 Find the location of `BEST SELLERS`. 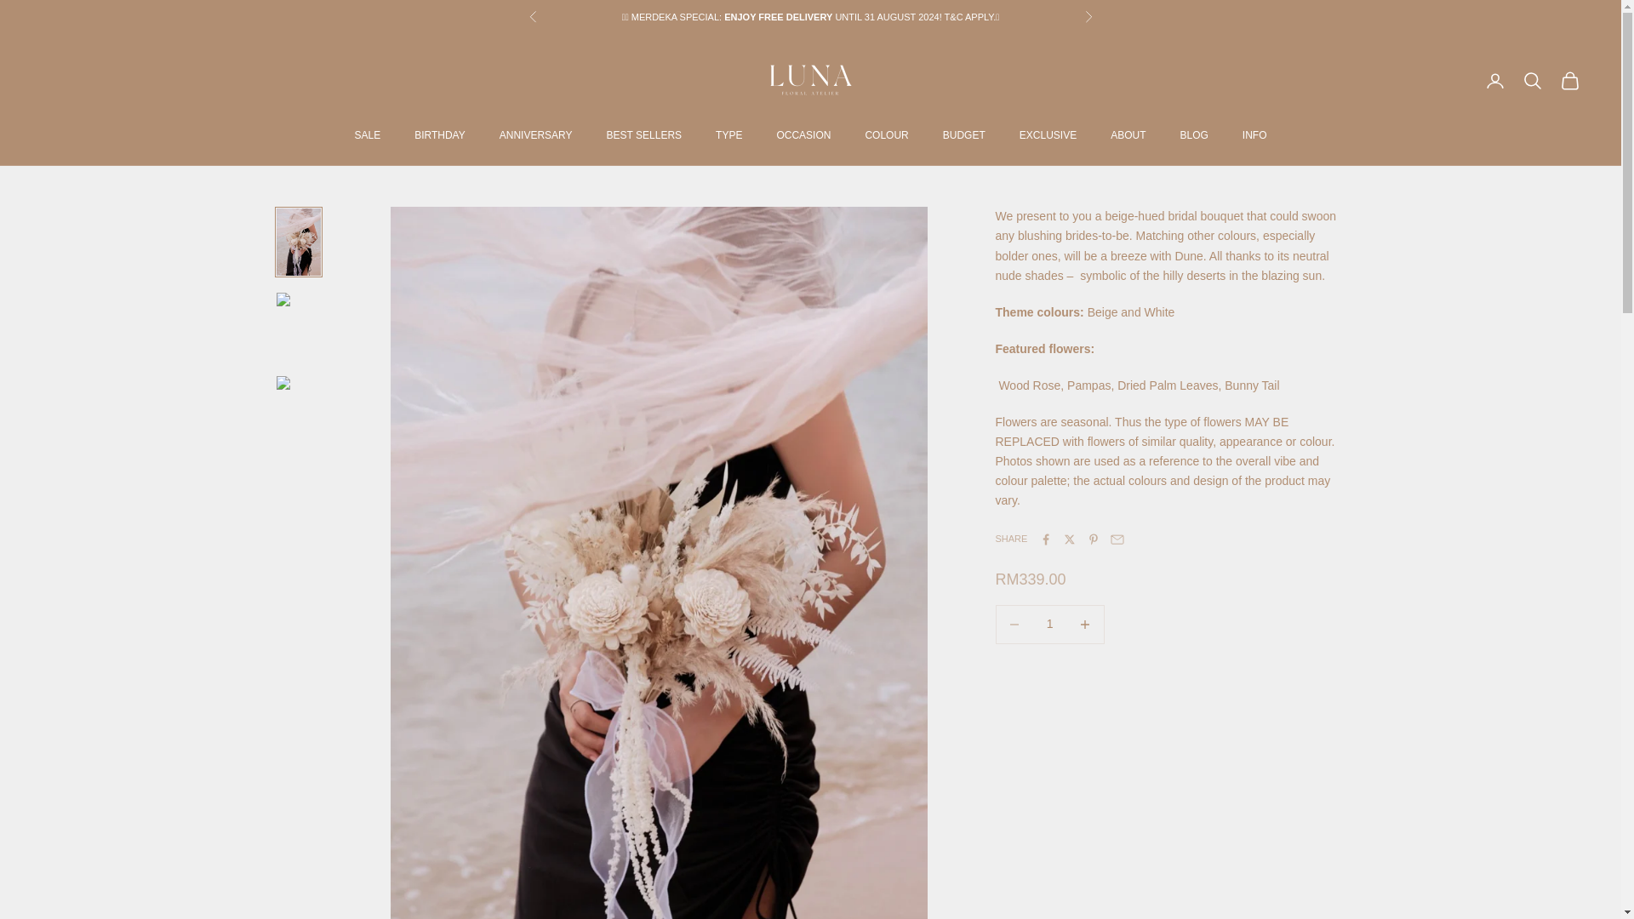

BEST SELLERS is located at coordinates (644, 134).